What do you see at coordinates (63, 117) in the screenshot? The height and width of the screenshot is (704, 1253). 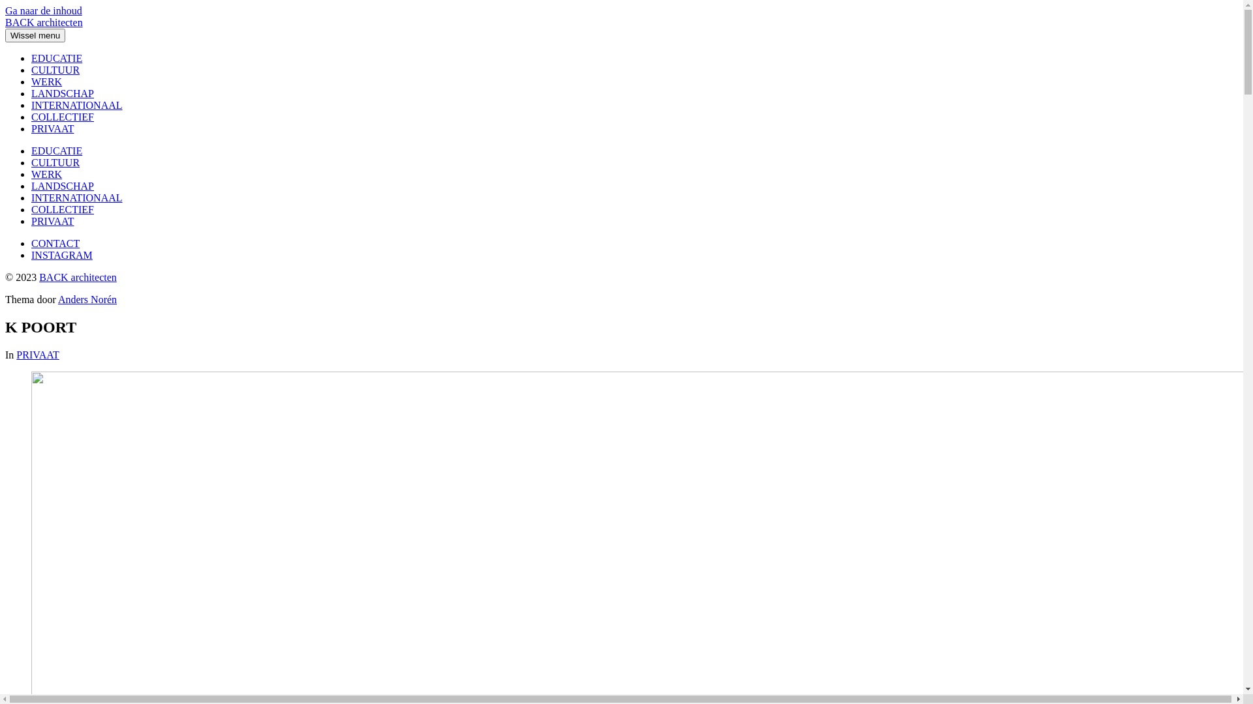 I see `COLLECTIEF` at bounding box center [63, 117].